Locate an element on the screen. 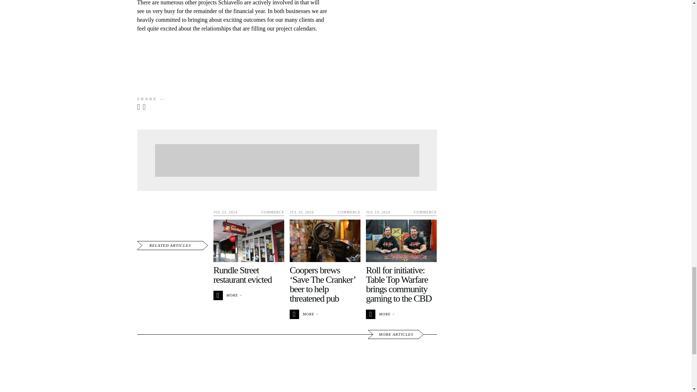 This screenshot has height=392, width=697. MORE is located at coordinates (303, 314).